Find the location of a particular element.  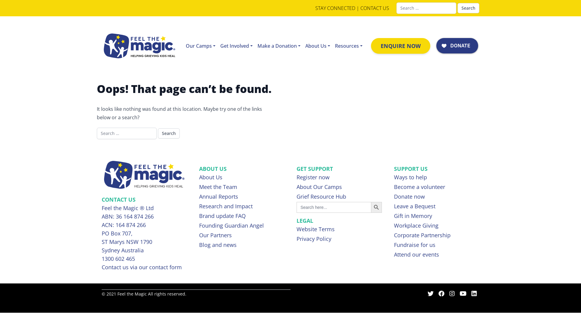

Our Camps is located at coordinates (201, 46).